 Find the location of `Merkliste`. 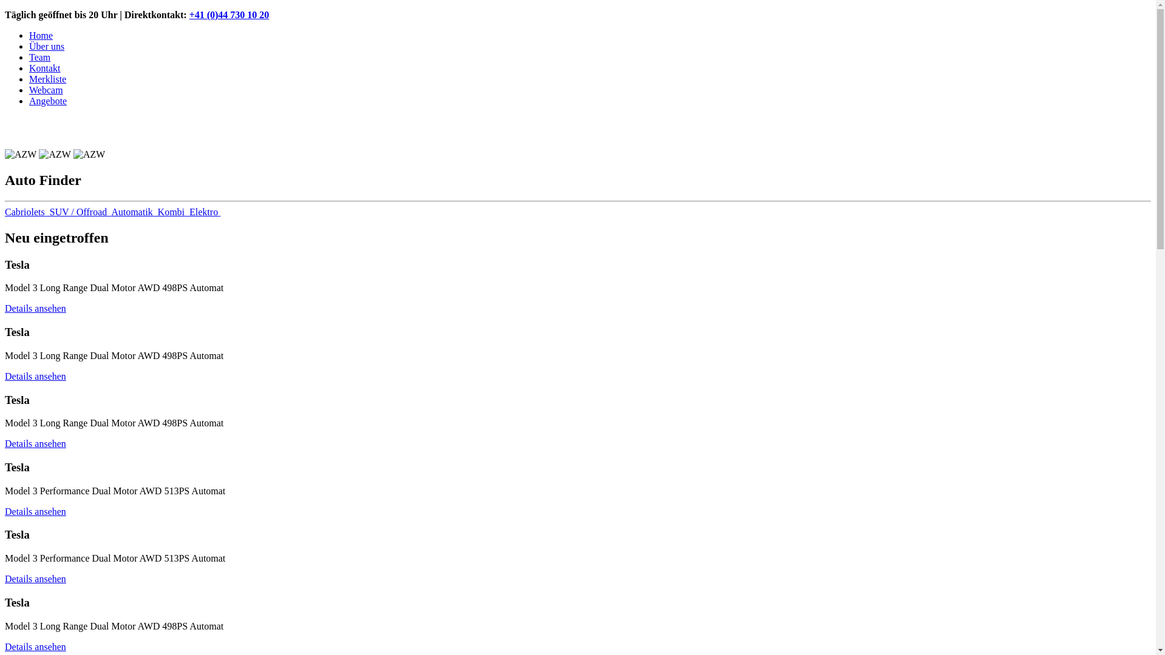

Merkliste is located at coordinates (47, 79).